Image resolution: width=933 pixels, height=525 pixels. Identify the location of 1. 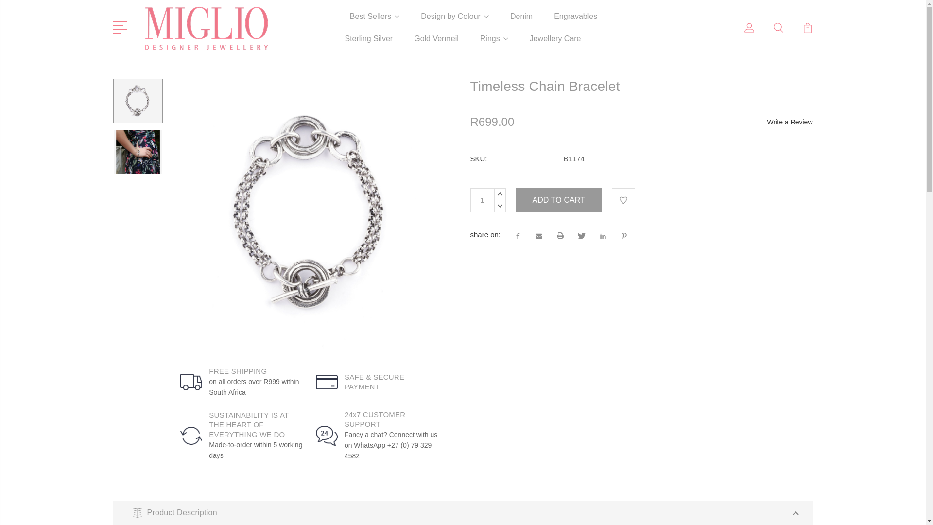
(482, 200).